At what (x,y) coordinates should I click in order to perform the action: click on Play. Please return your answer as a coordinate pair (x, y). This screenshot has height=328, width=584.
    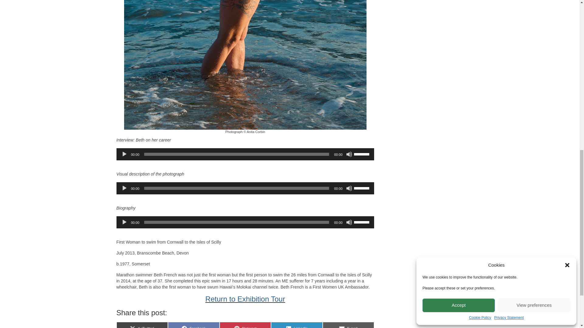
    Looking at the image, I should click on (124, 222).